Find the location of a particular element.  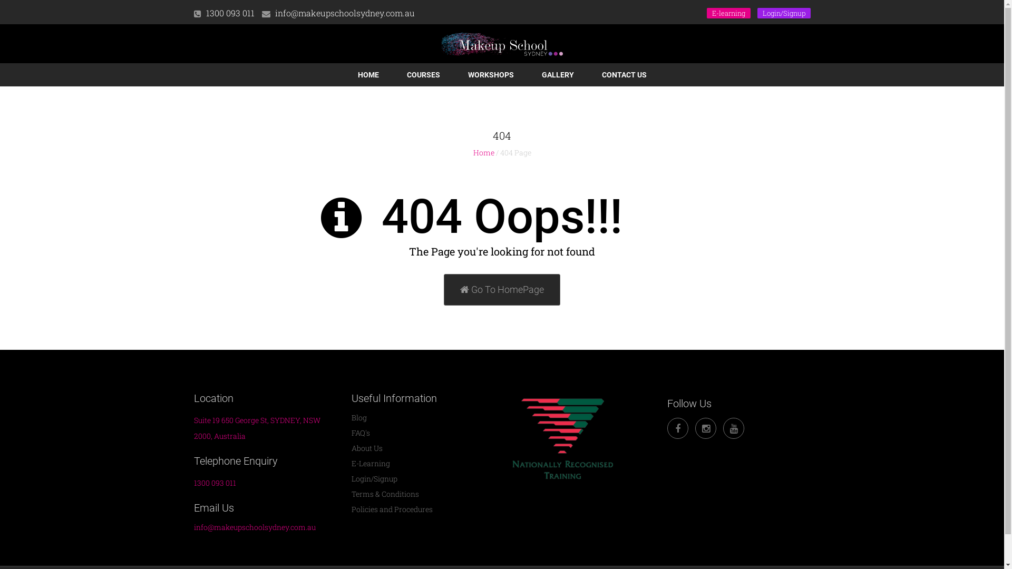

About Us is located at coordinates (367, 448).